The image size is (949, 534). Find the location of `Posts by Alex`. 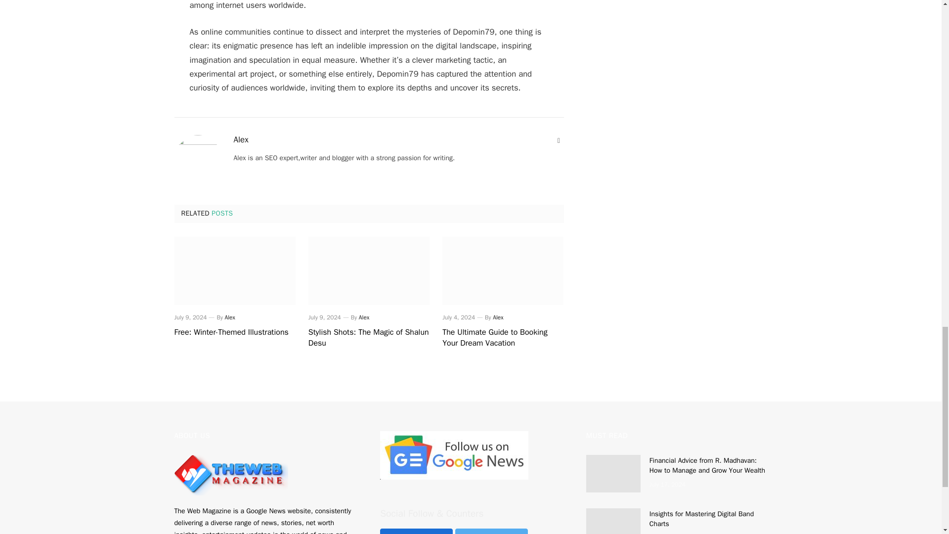

Posts by Alex is located at coordinates (240, 139).